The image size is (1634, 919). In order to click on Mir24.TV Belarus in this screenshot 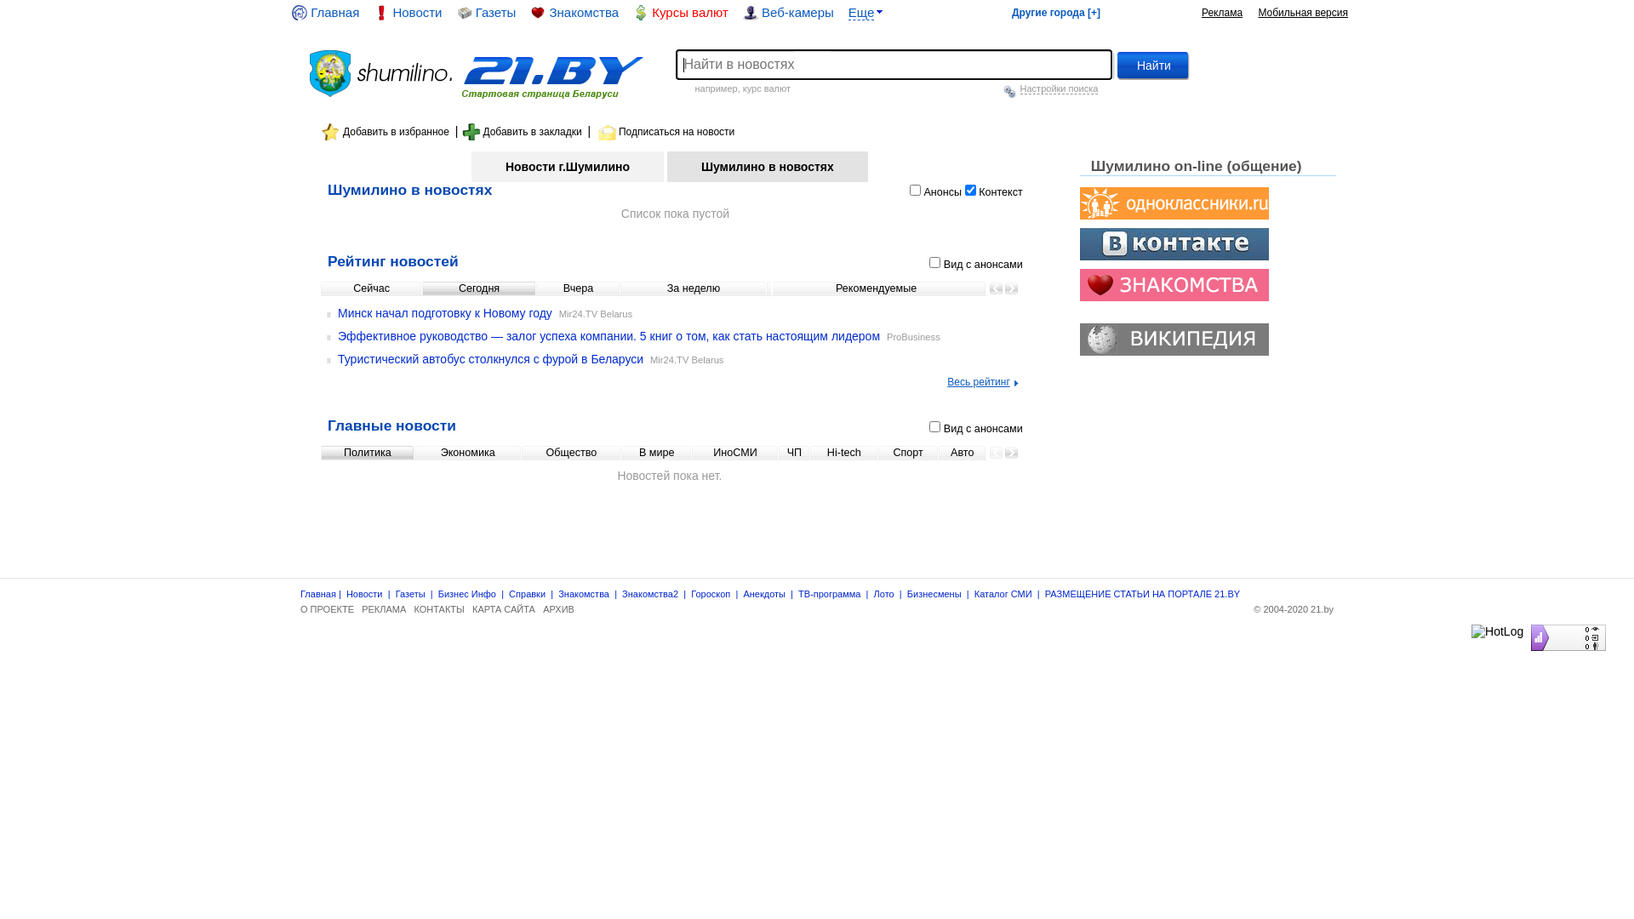, I will do `click(596, 314)`.